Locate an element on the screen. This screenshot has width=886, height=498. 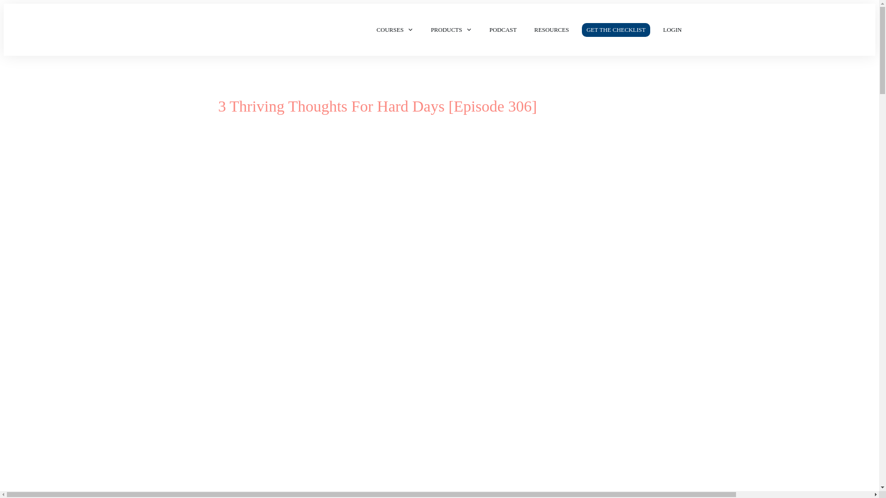
GET THE CHECKLIST is located at coordinates (616, 30).